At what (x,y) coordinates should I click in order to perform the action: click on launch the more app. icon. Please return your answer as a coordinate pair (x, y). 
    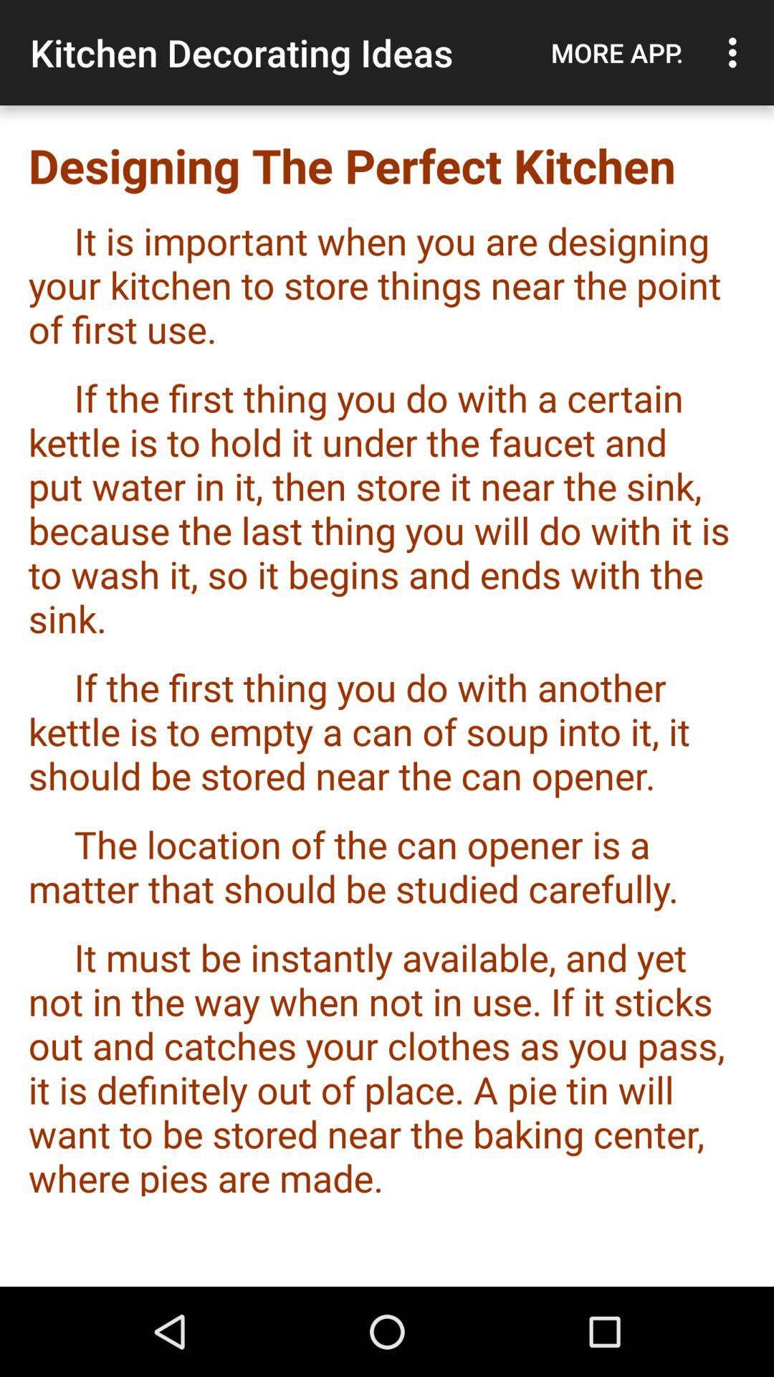
    Looking at the image, I should click on (617, 52).